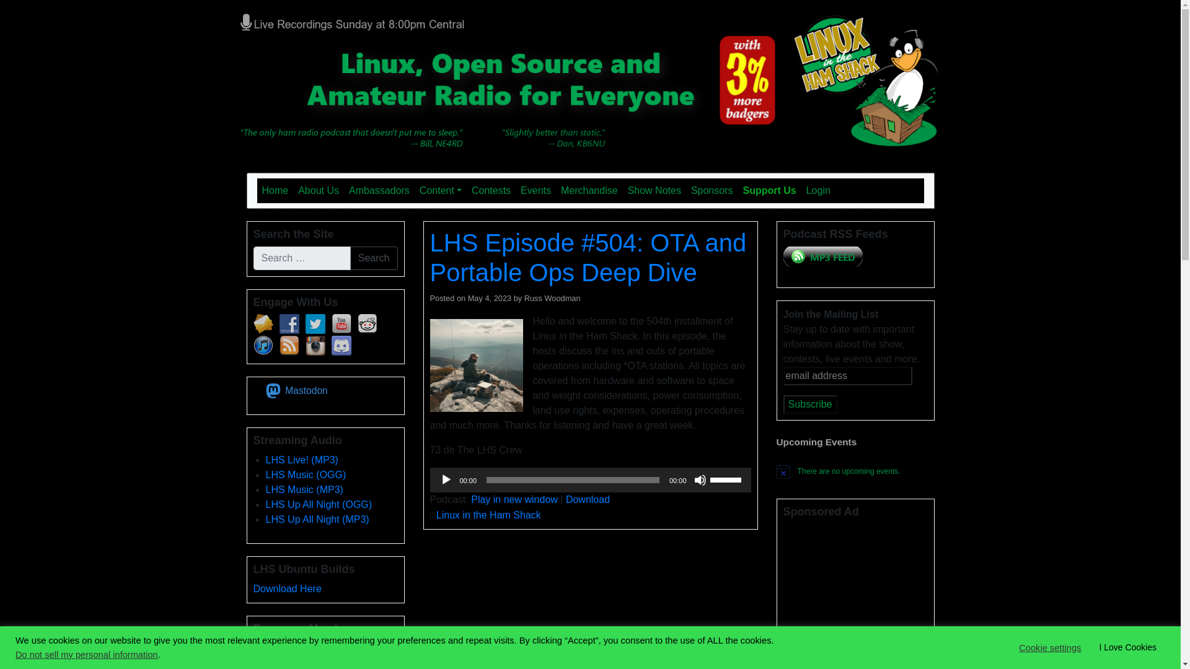 The height and width of the screenshot is (669, 1190). I want to click on Engage with us via RSS, so click(288, 346).